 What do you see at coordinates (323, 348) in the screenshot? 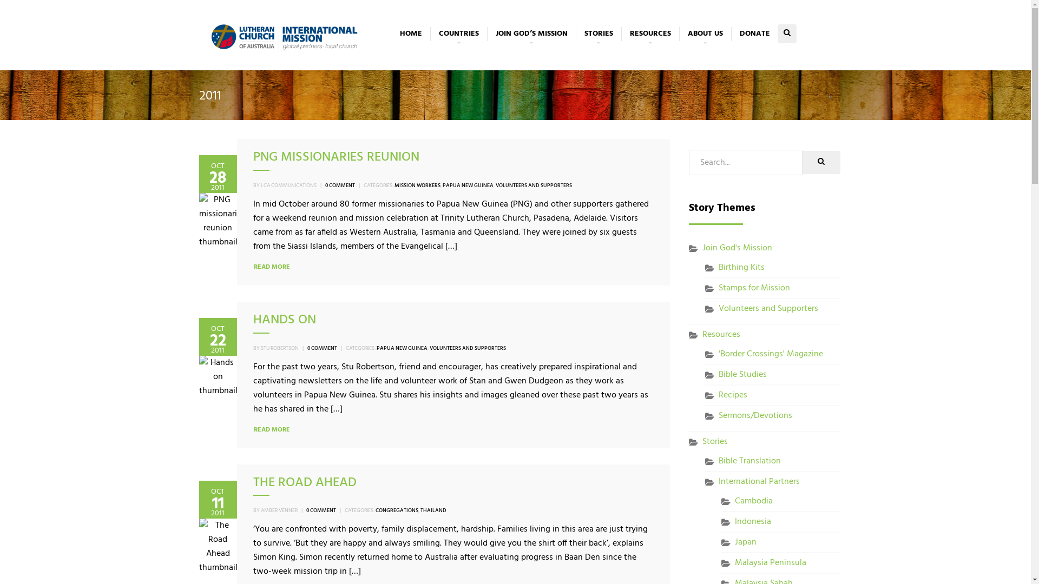
I see `0 COMMENT` at bounding box center [323, 348].